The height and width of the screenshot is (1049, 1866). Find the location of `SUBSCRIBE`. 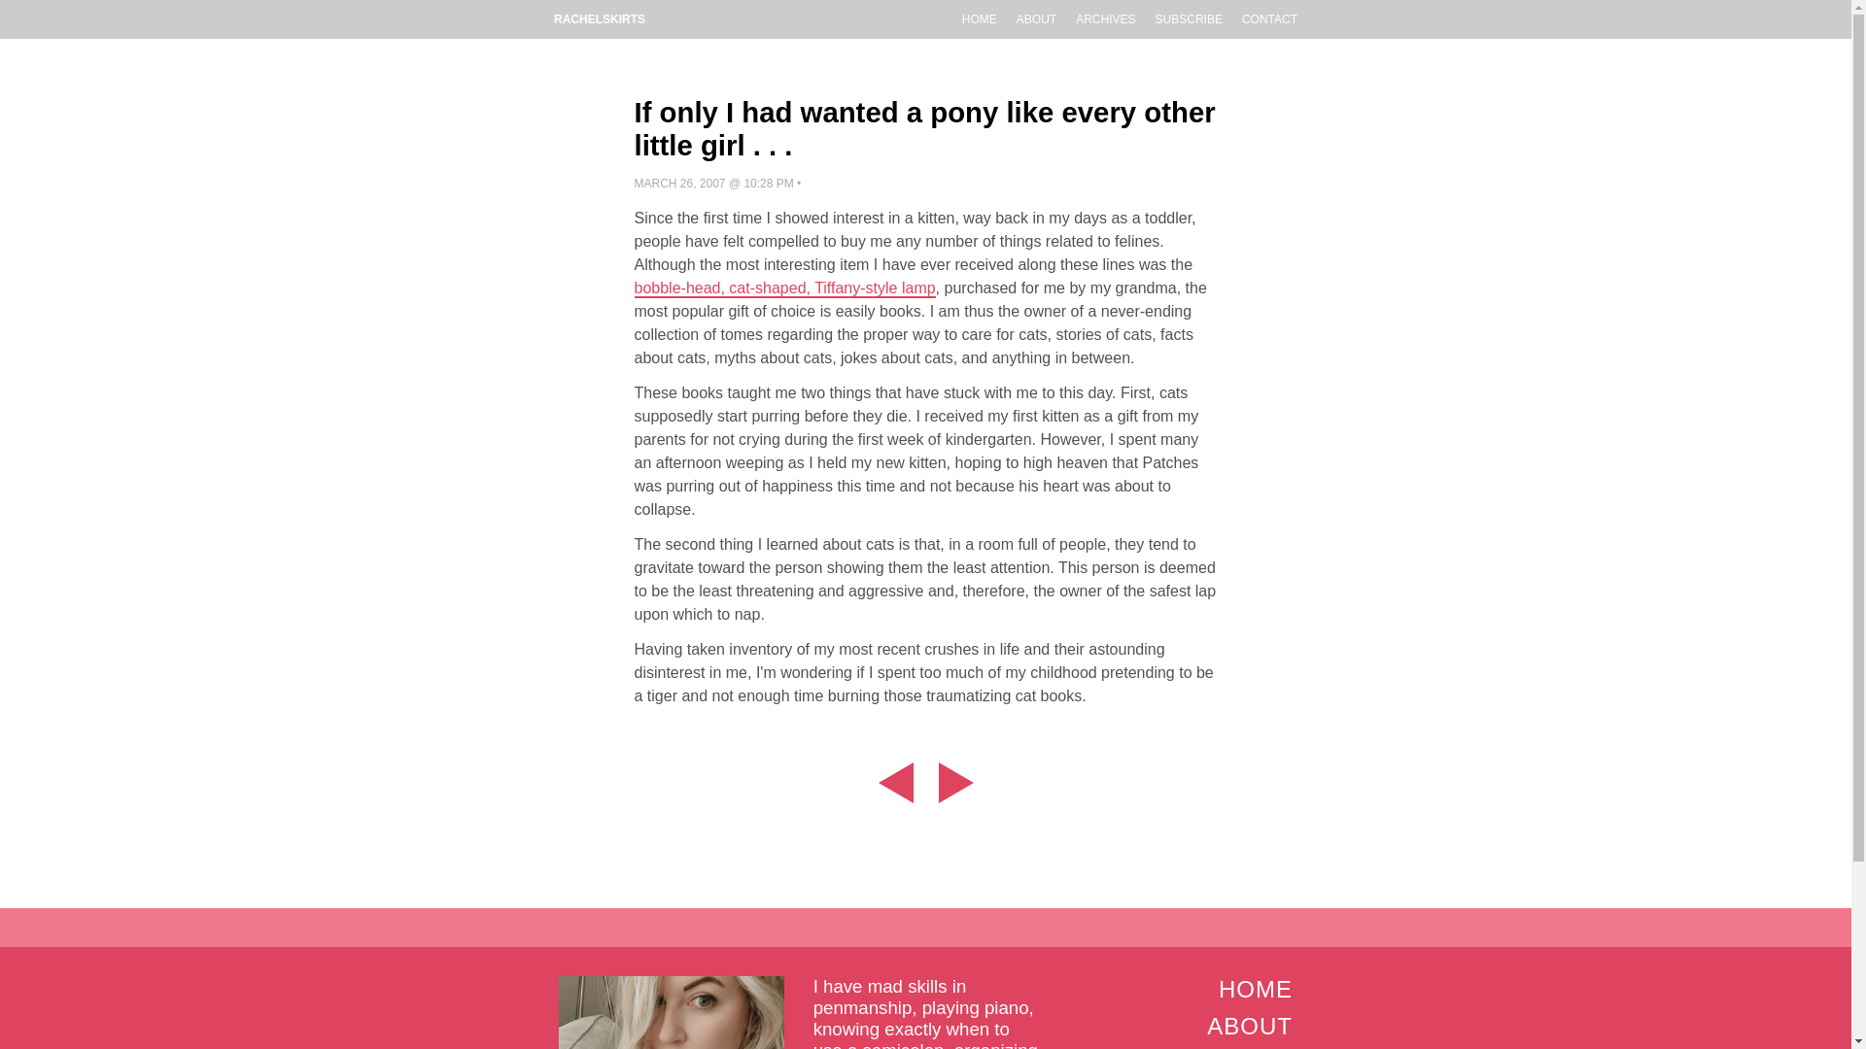

SUBSCRIBE is located at coordinates (1188, 19).